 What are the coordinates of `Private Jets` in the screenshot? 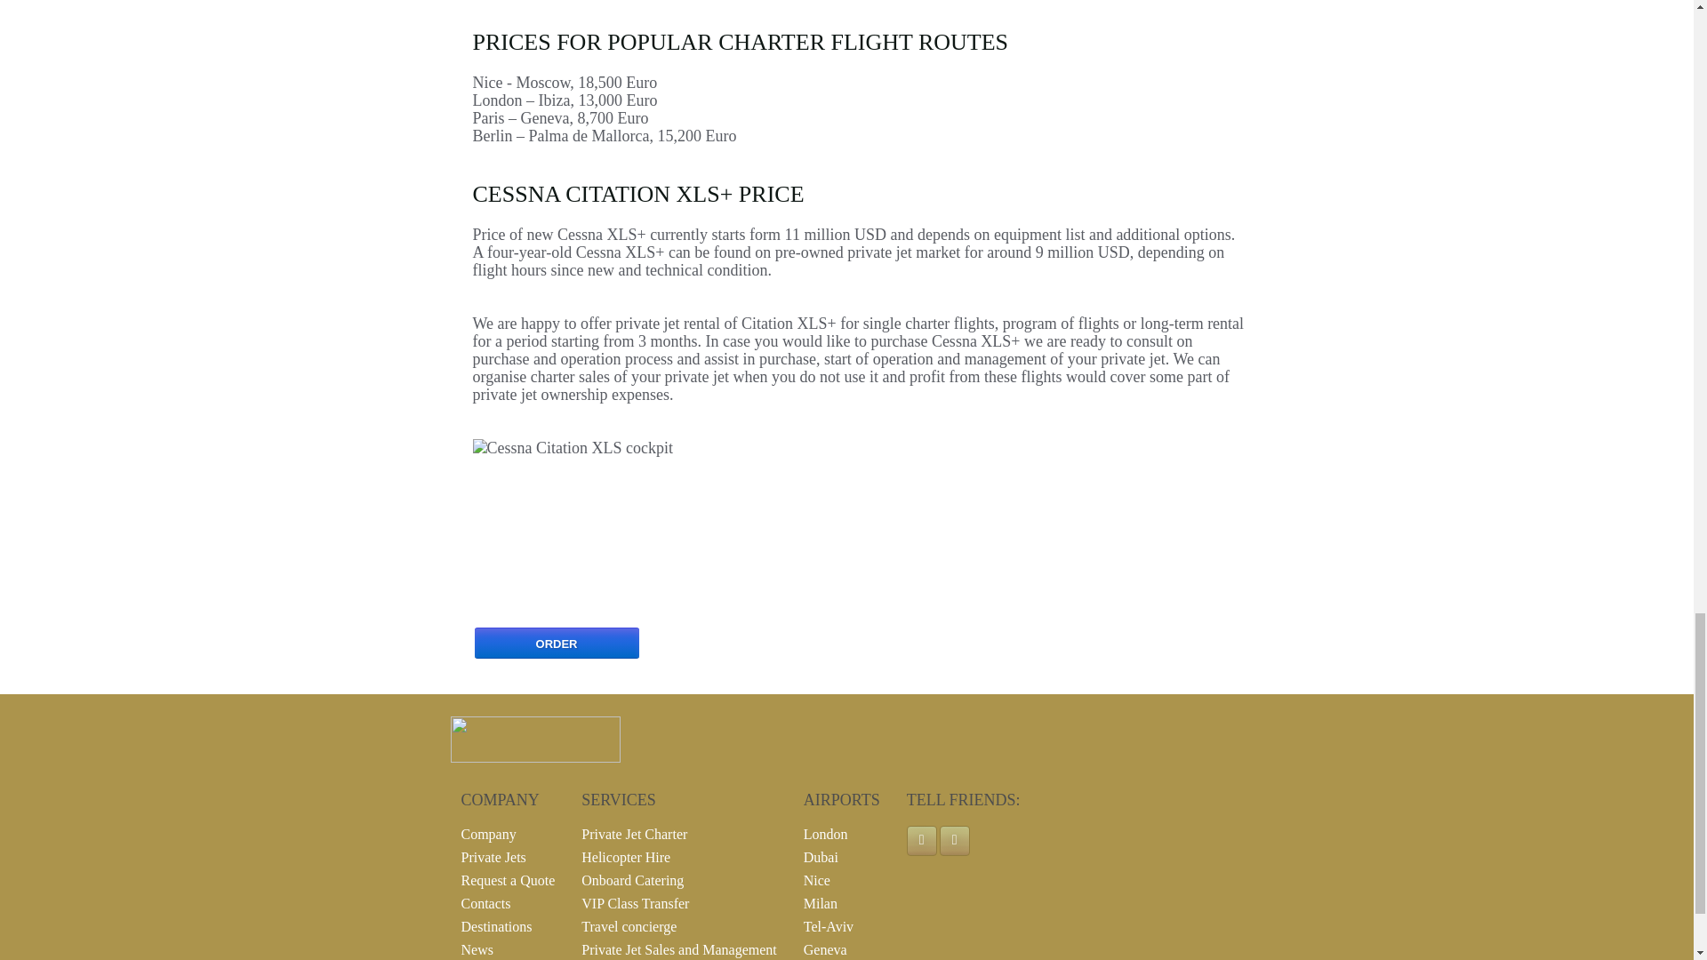 It's located at (493, 857).